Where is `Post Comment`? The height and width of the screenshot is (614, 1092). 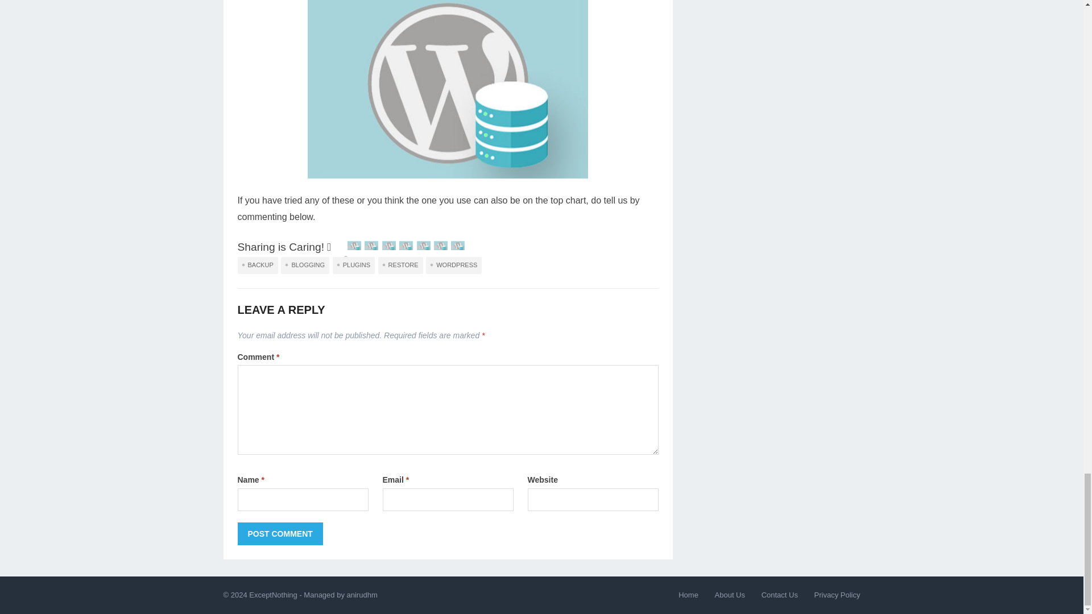 Post Comment is located at coordinates (280, 534).